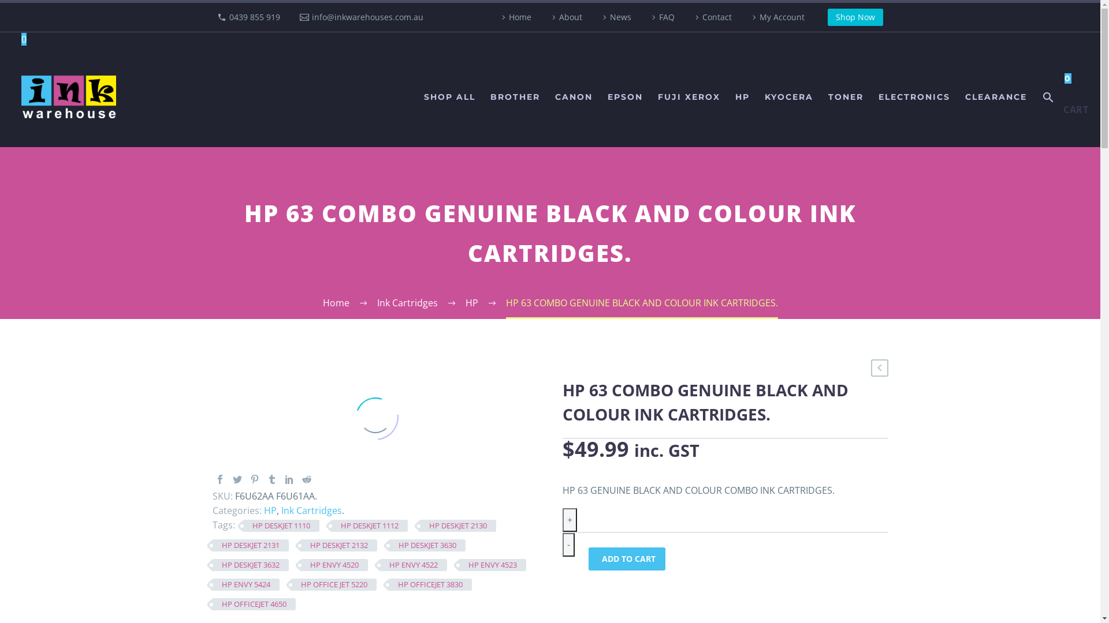 The height and width of the screenshot is (623, 1109). What do you see at coordinates (334, 565) in the screenshot?
I see `HP ENVY 4520` at bounding box center [334, 565].